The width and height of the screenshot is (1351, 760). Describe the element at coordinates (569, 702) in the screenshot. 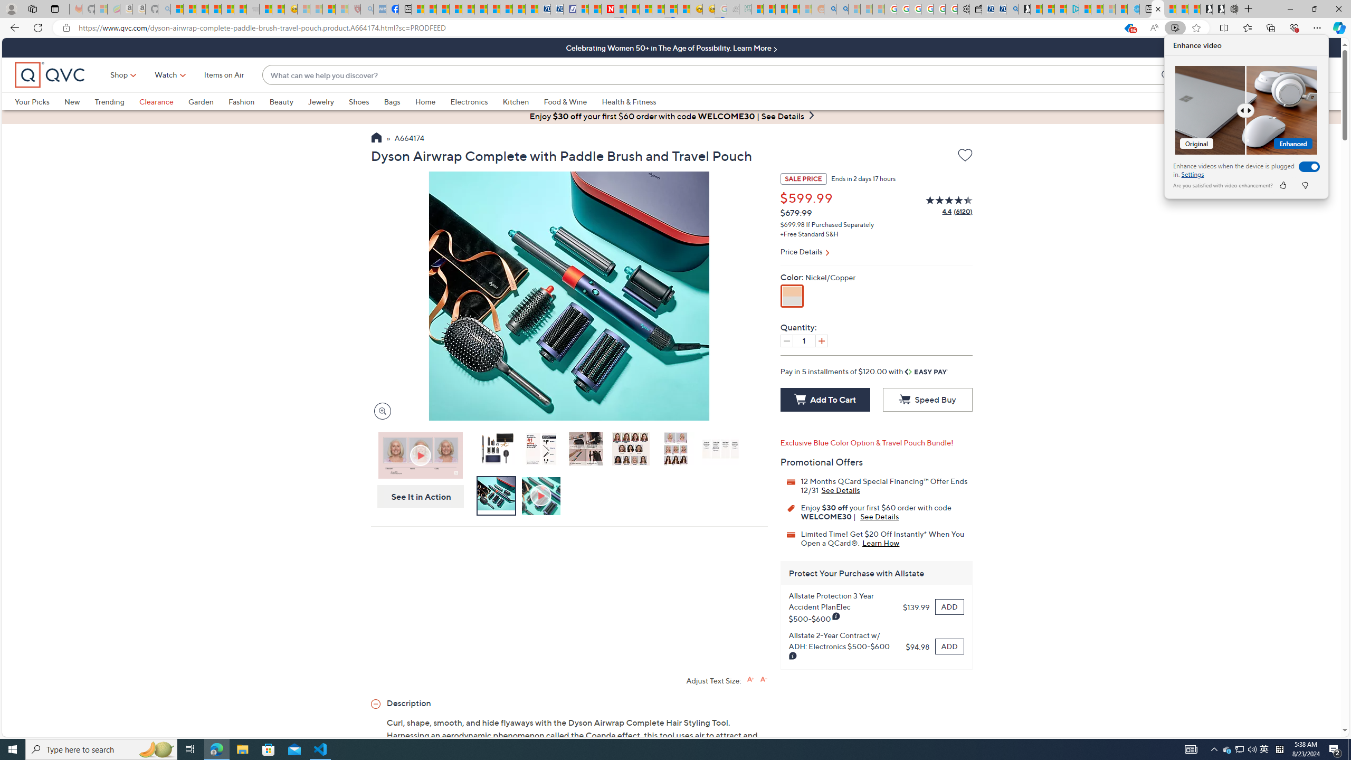

I see `Description` at that location.